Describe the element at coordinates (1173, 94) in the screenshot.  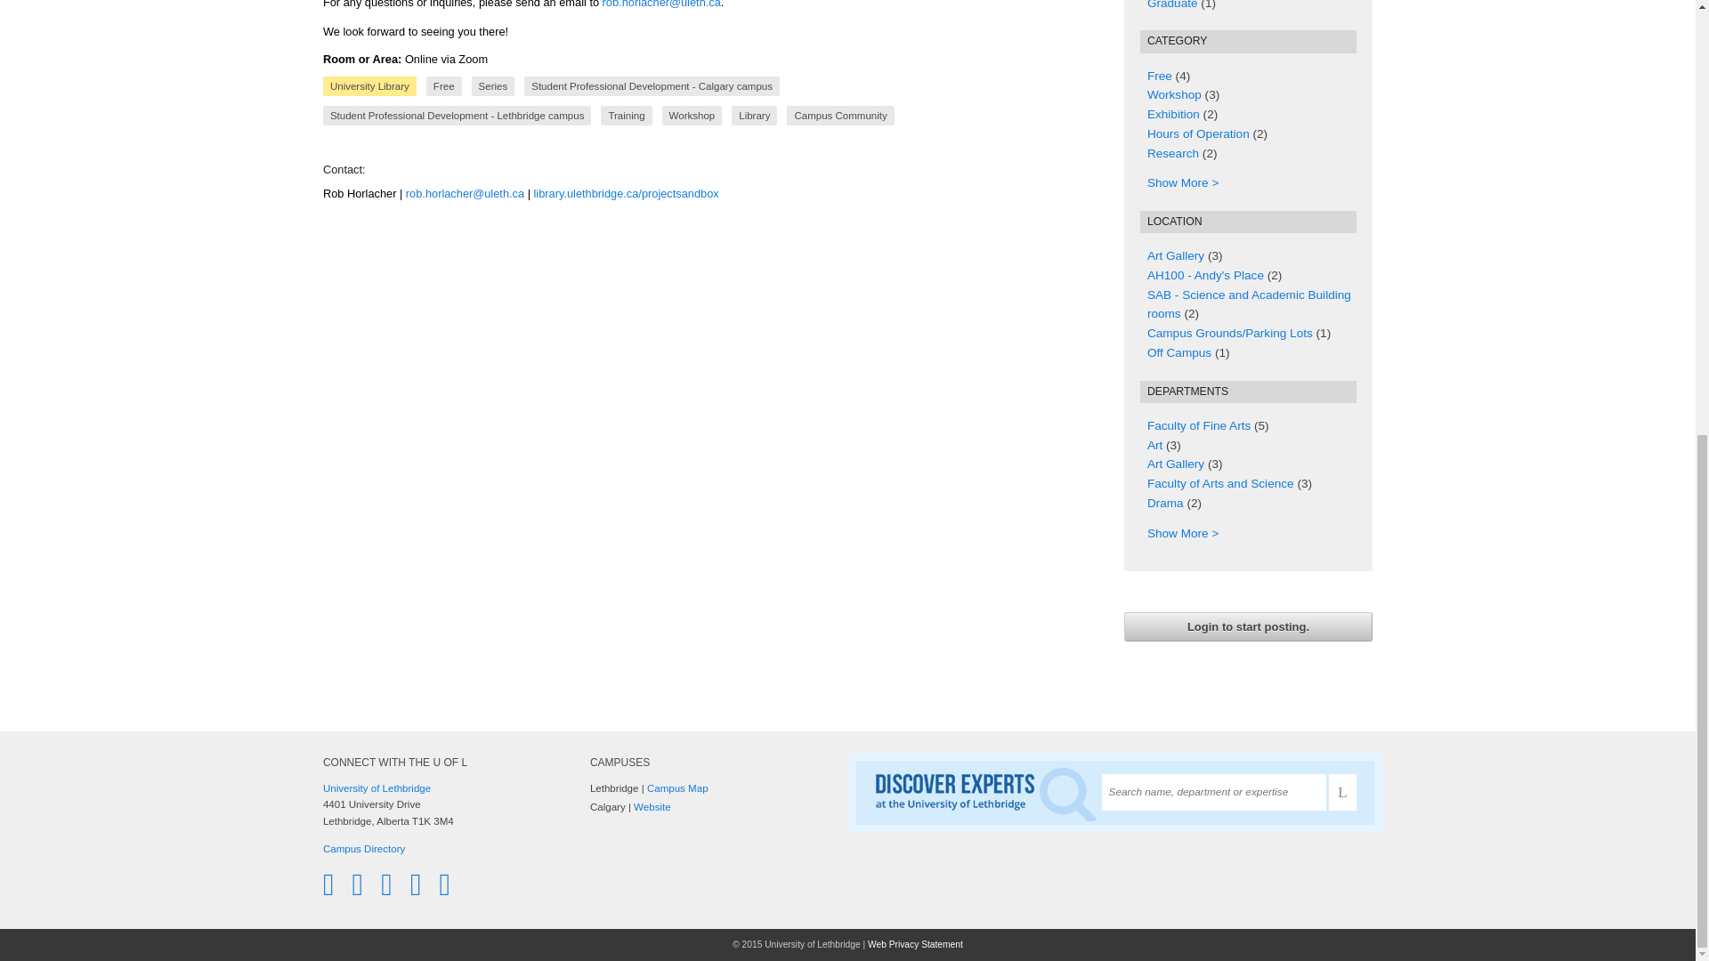
I see `Workshop` at that location.